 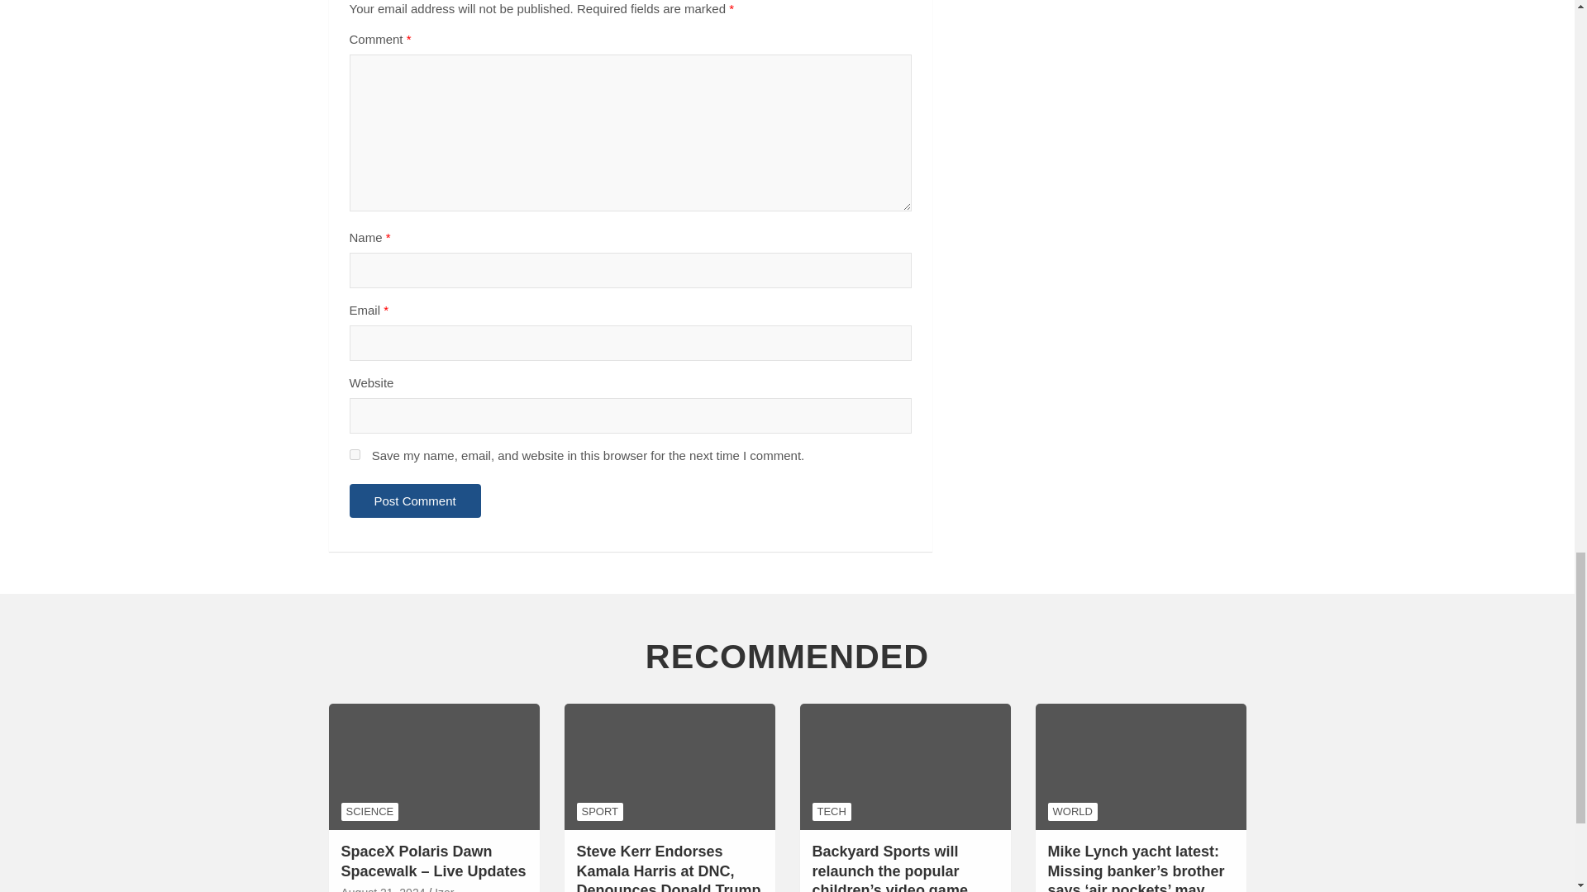 I want to click on Post Comment, so click(x=415, y=501).